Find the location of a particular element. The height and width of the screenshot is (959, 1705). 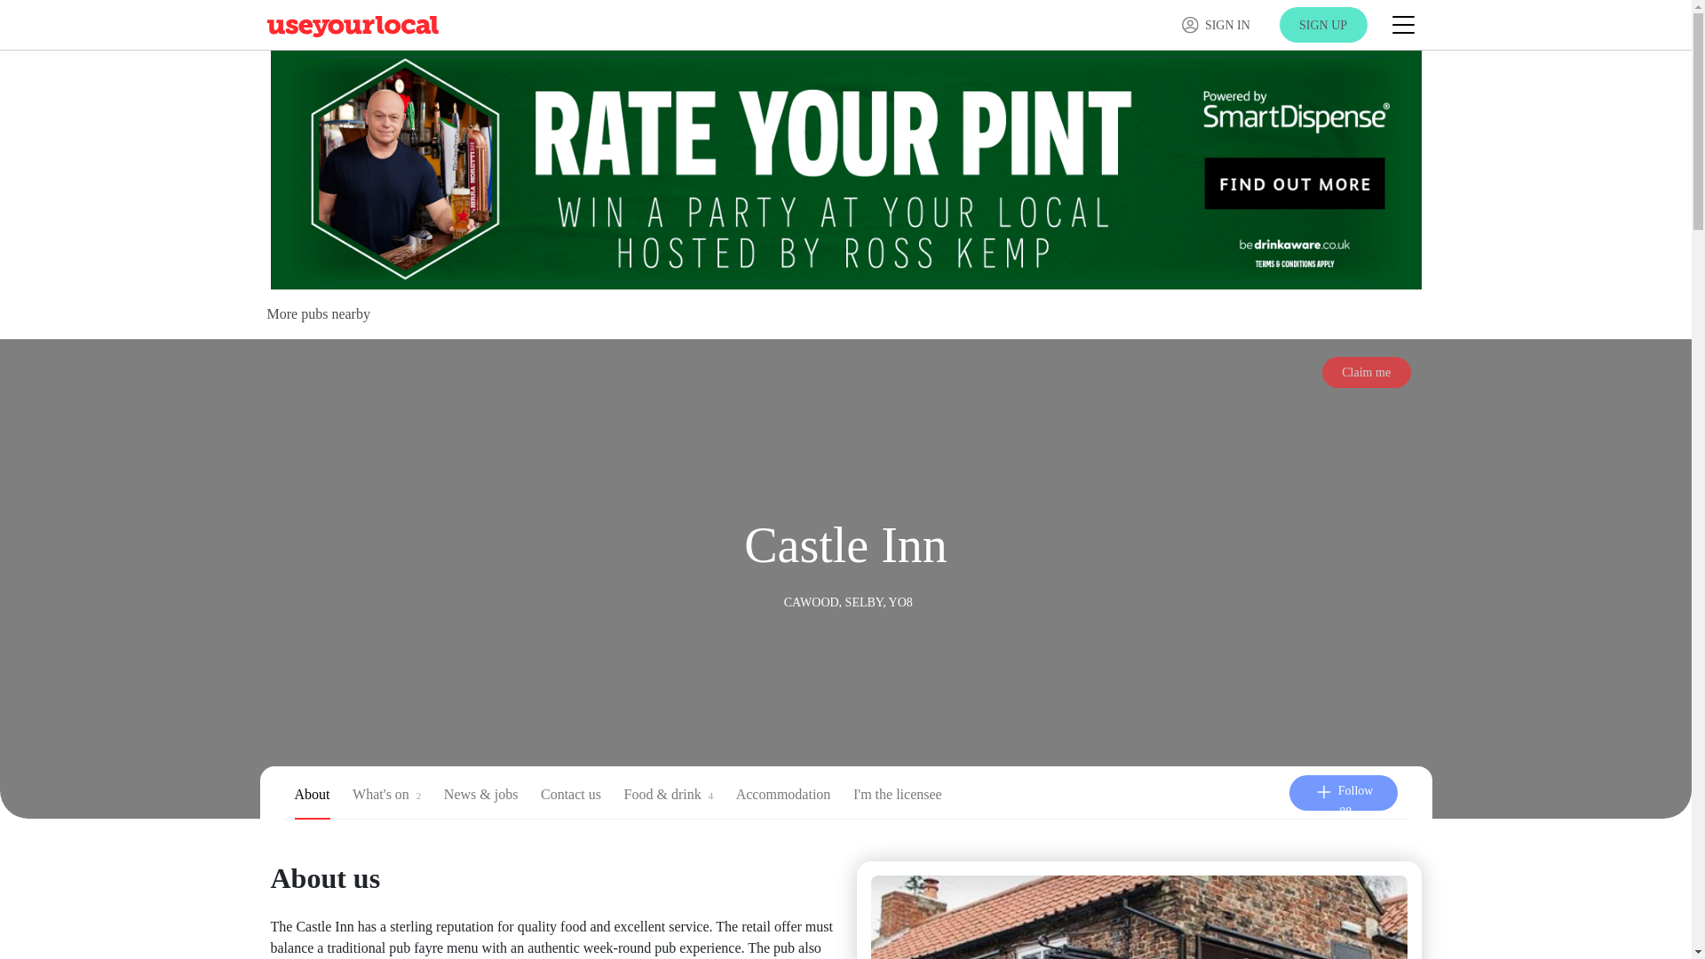

Contact us is located at coordinates (570, 797).